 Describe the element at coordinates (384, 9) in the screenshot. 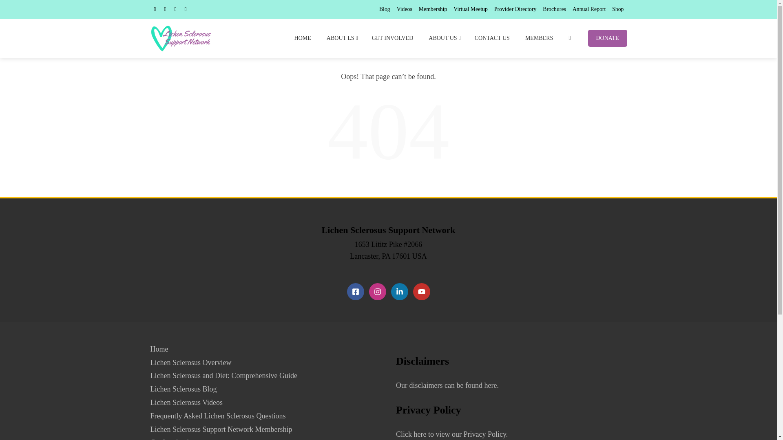

I see `Blog` at that location.